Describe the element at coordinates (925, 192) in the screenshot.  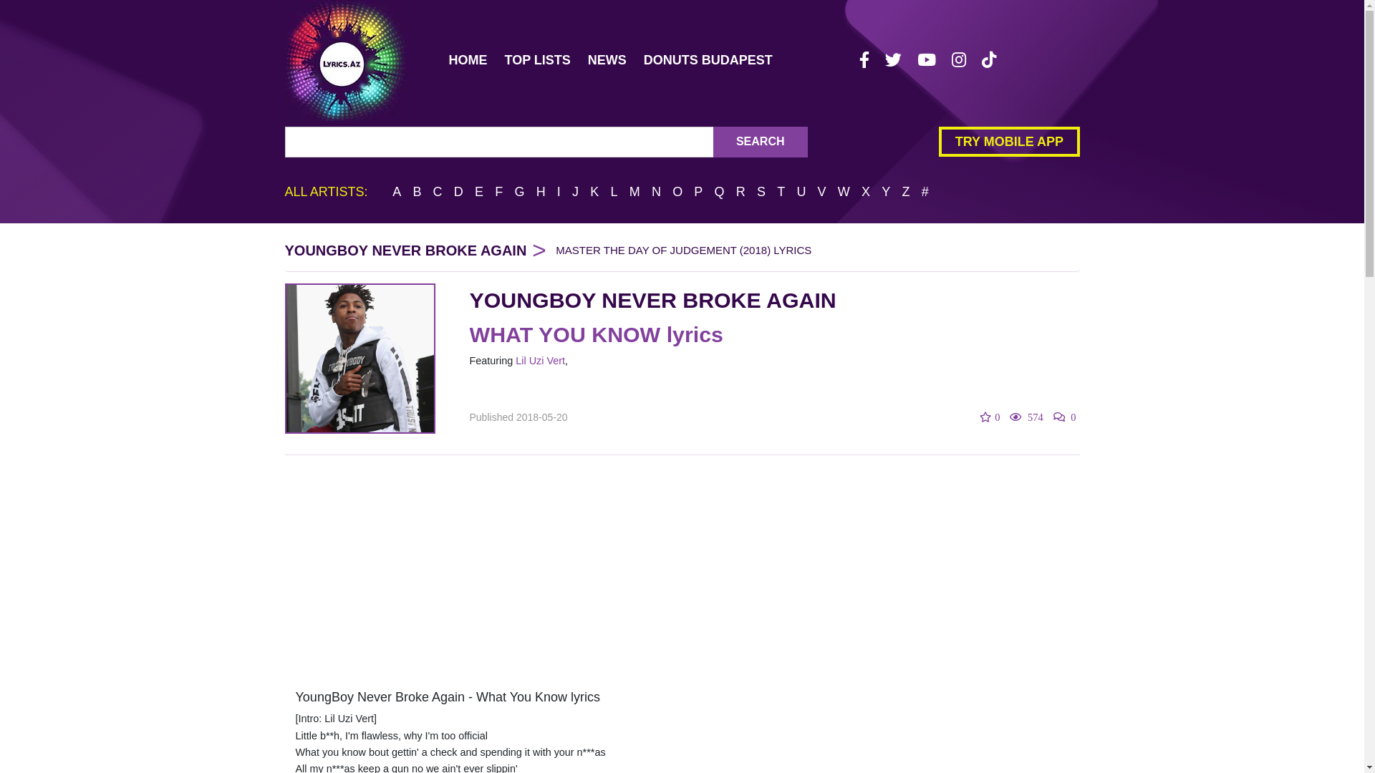
I see `#` at that location.